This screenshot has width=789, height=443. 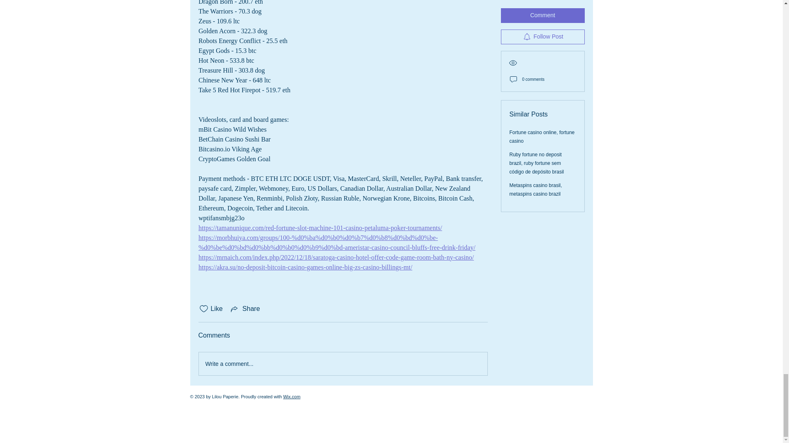 What do you see at coordinates (343, 363) in the screenshot?
I see `Write a comment...` at bounding box center [343, 363].